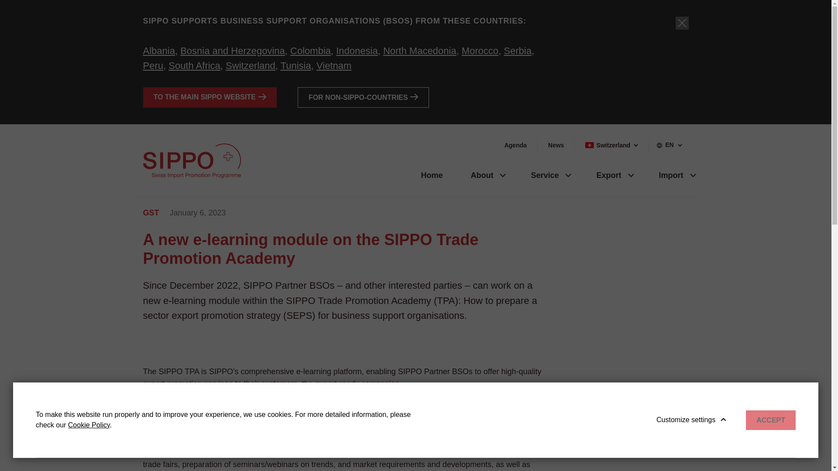 This screenshot has height=471, width=838. I want to click on Indonesia, so click(357, 51).